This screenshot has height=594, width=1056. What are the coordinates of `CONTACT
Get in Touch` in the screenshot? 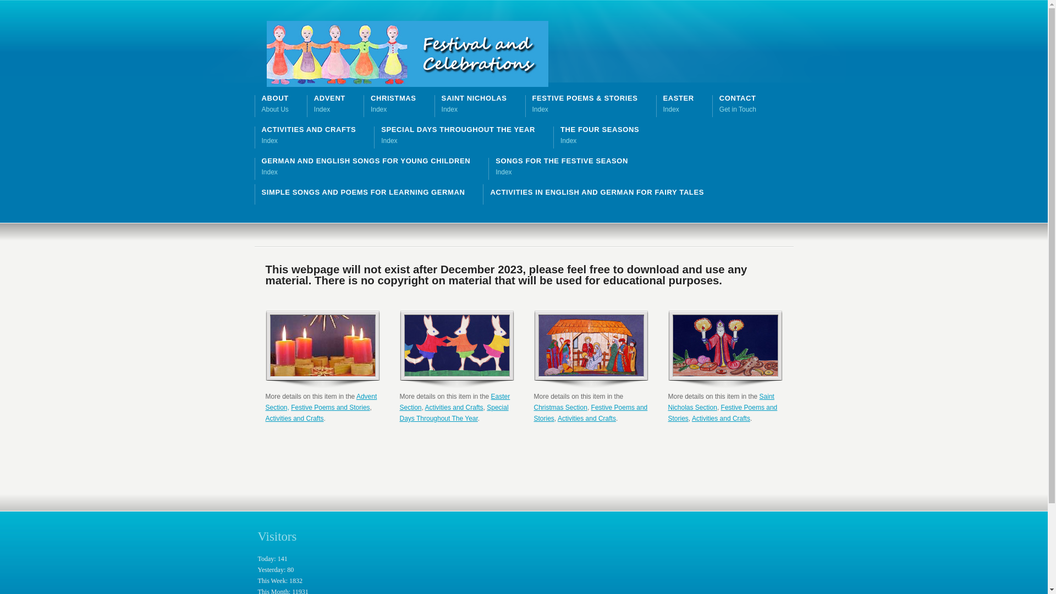 It's located at (738, 104).